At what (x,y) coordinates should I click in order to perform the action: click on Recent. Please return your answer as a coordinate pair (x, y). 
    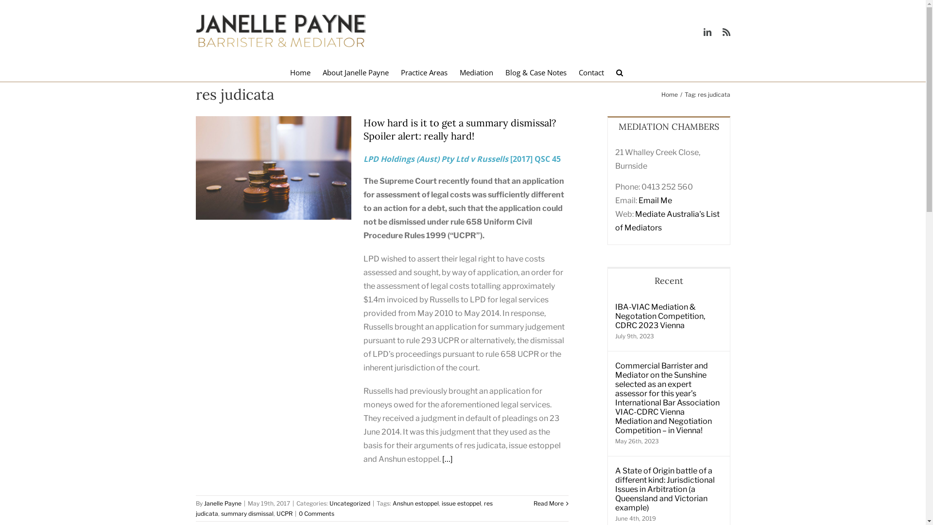
    Looking at the image, I should click on (669, 280).